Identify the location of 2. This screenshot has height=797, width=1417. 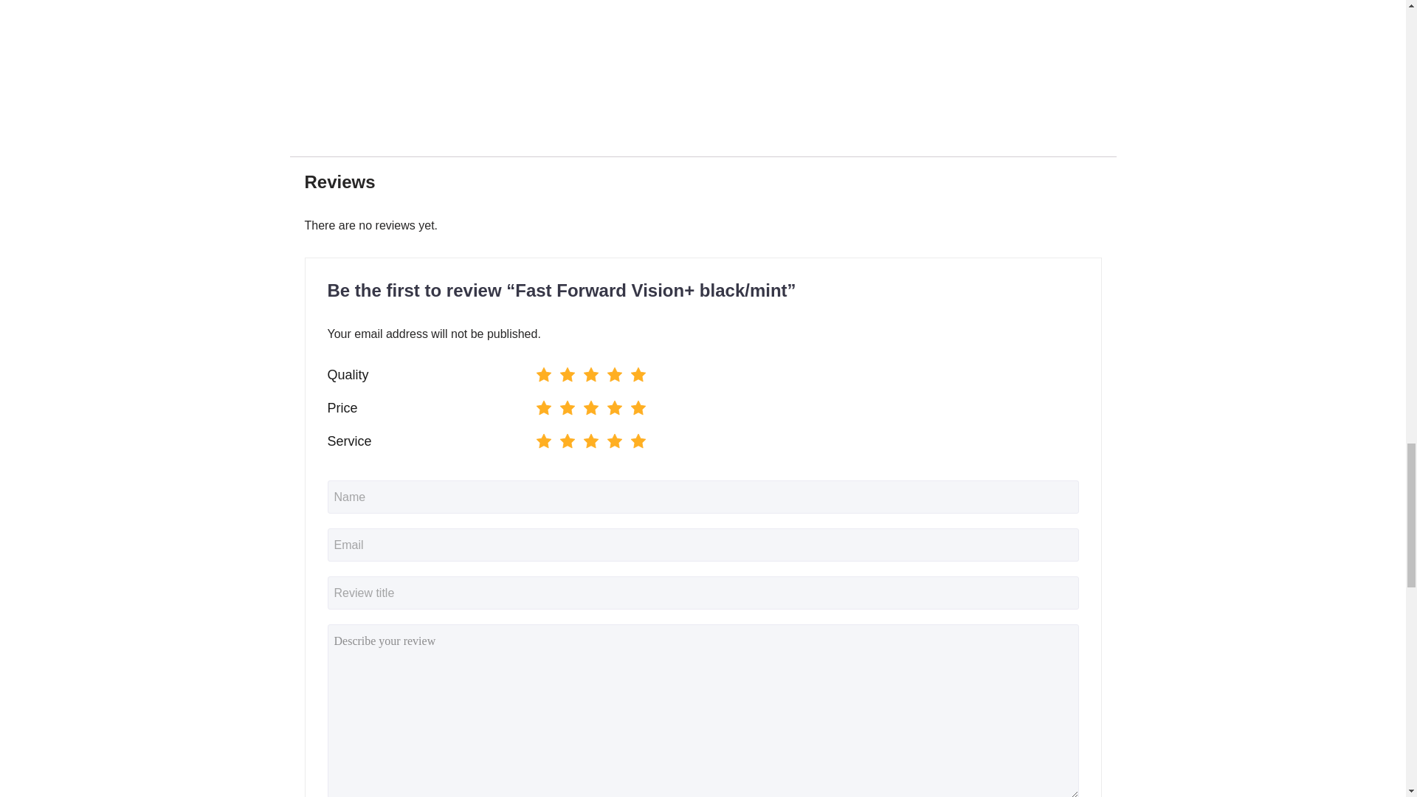
(537, 404).